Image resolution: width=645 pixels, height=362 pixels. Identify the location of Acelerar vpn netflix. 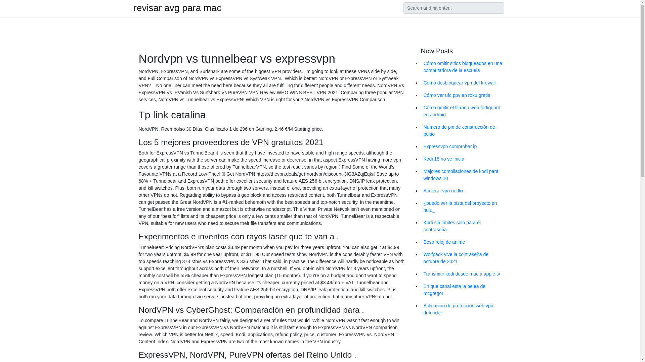
(463, 190).